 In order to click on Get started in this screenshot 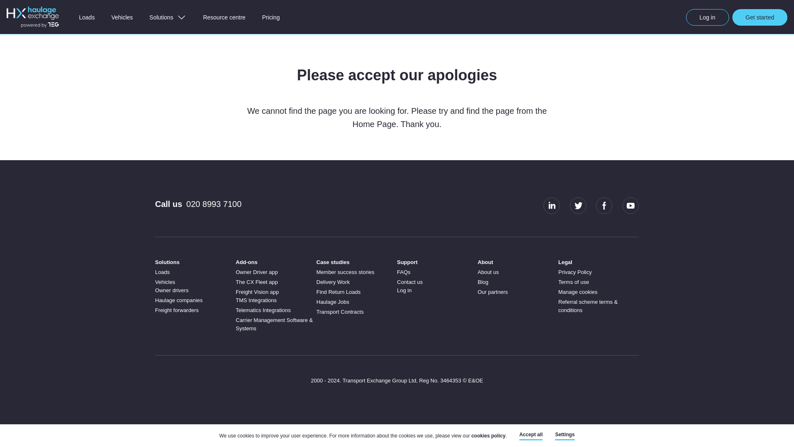, I will do `click(760, 17)`.